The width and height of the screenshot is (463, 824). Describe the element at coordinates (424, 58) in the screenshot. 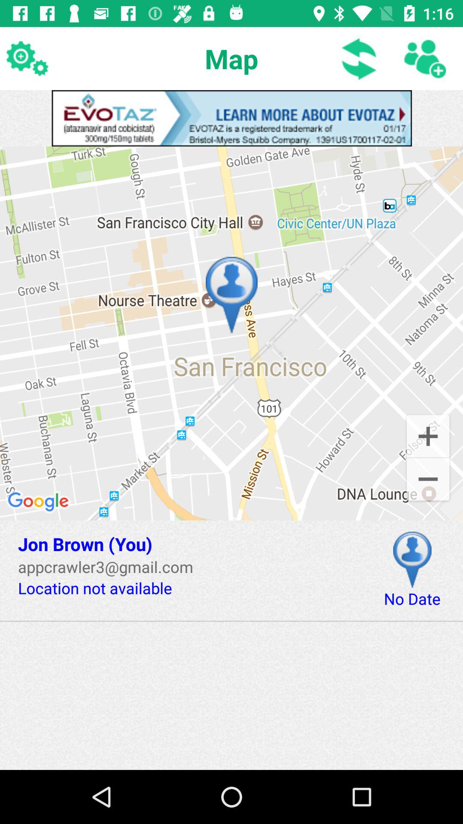

I see `add contact` at that location.